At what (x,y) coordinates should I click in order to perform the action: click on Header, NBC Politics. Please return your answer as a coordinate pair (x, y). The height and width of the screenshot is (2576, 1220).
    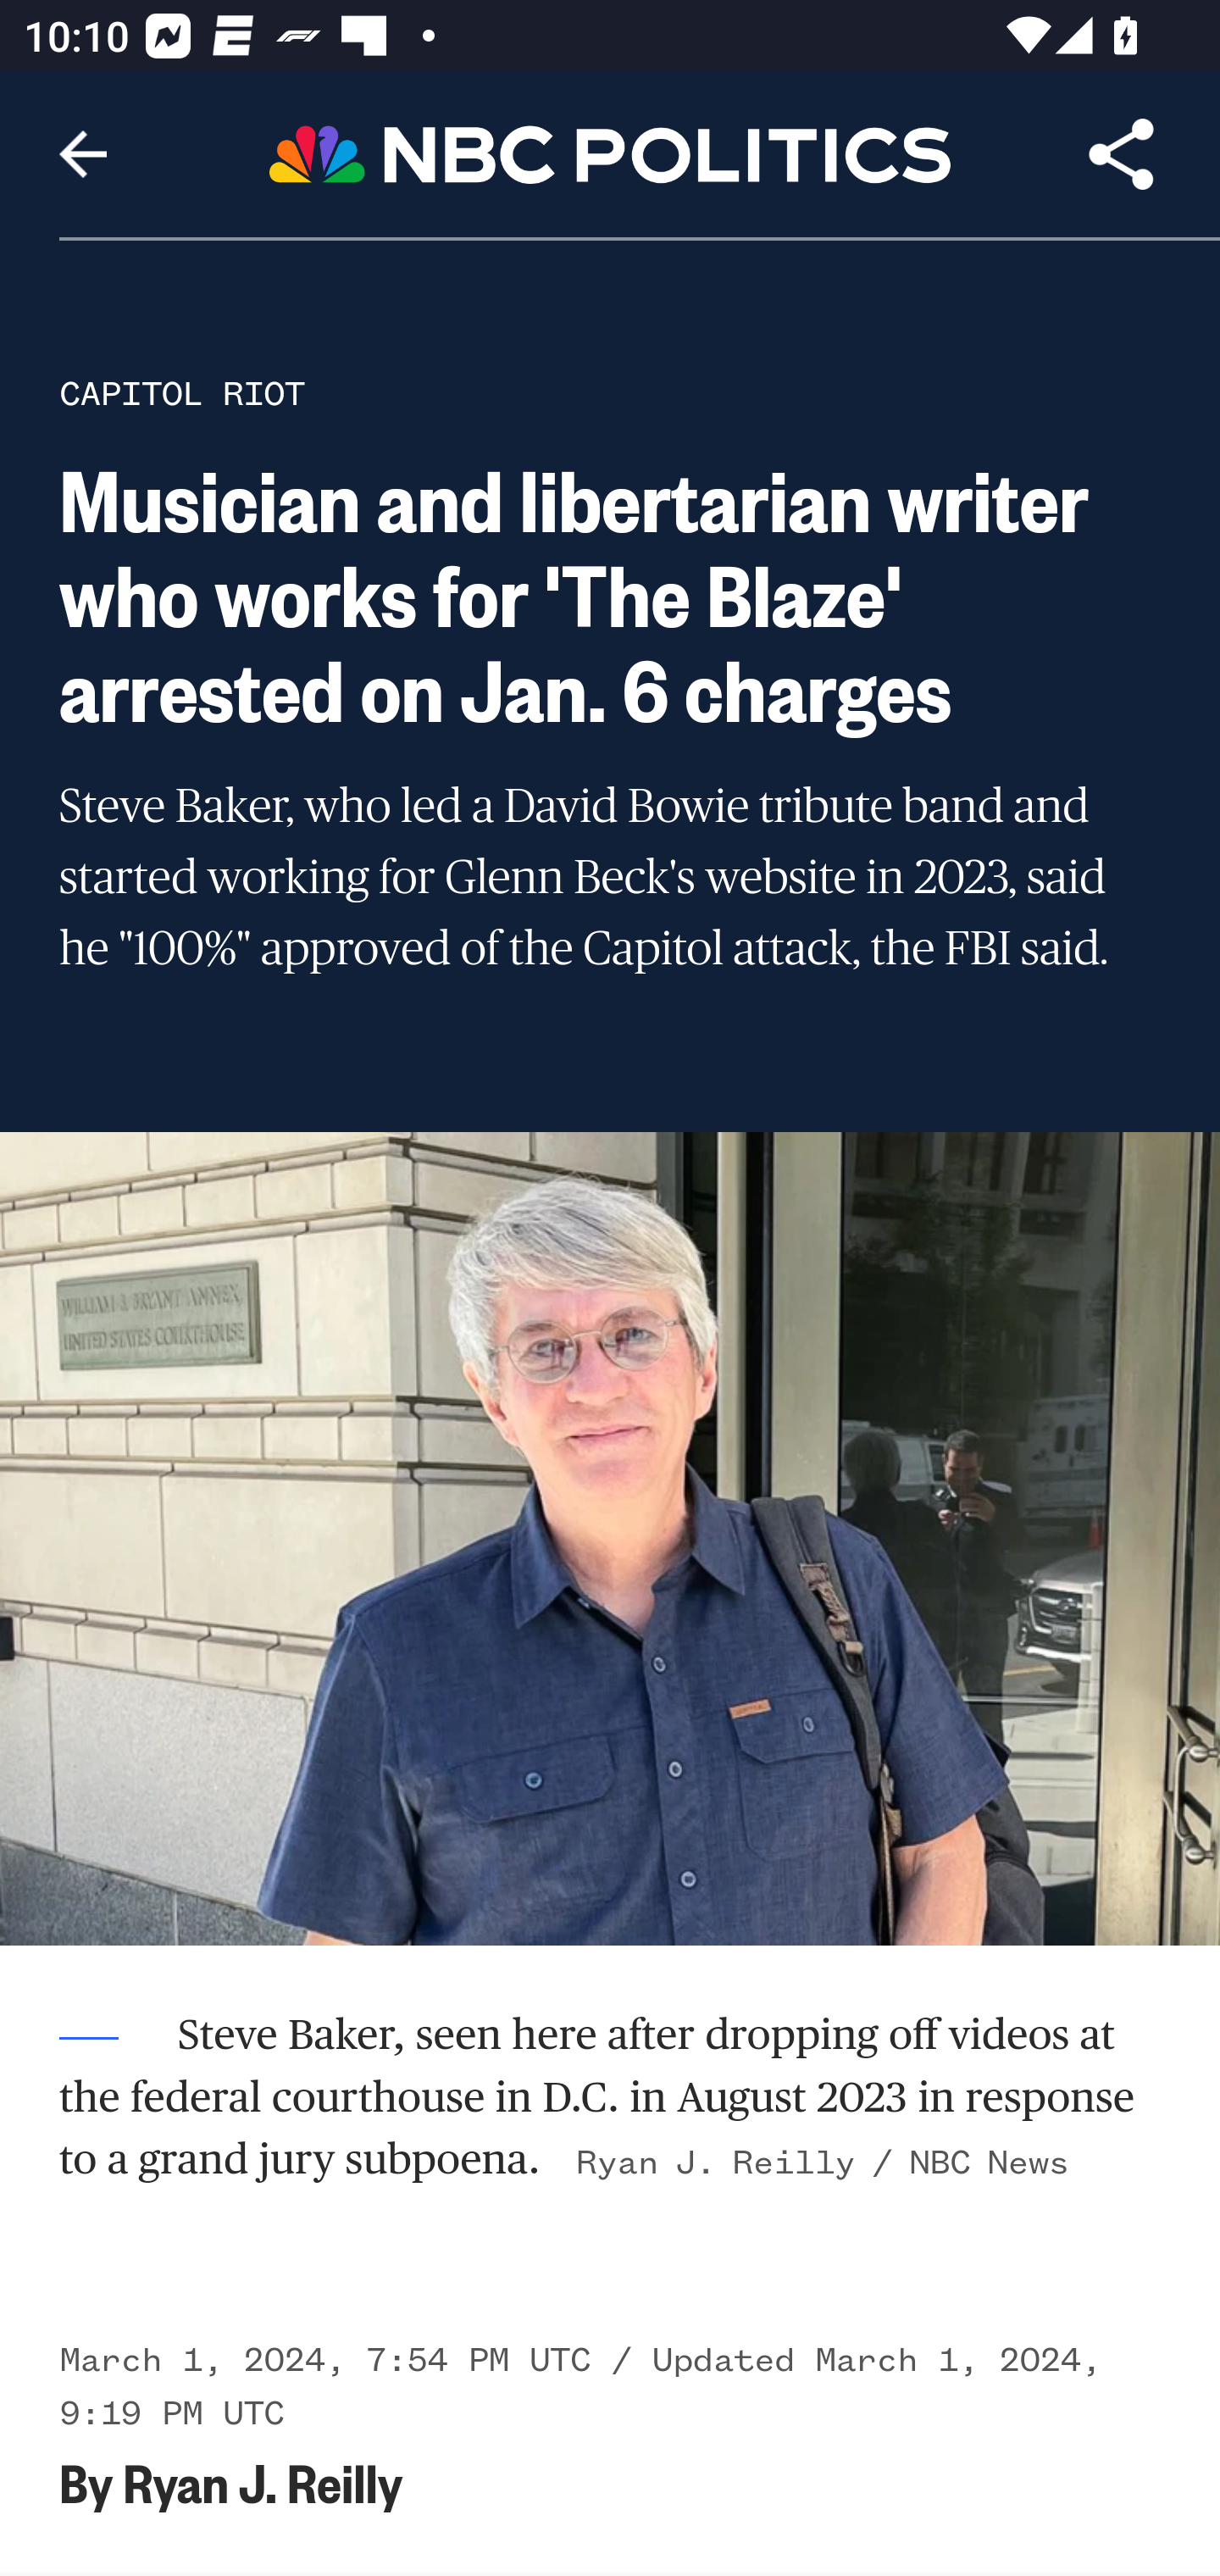
    Looking at the image, I should click on (610, 153).